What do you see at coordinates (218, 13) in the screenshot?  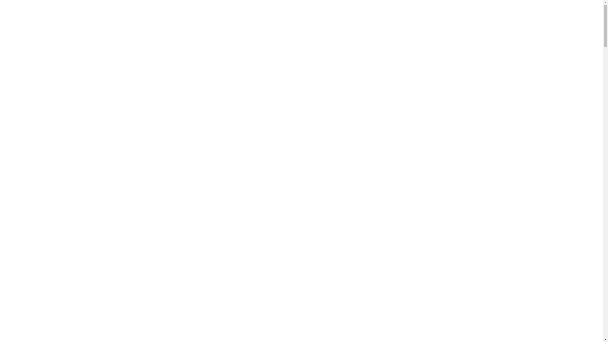 I see `HOME` at bounding box center [218, 13].